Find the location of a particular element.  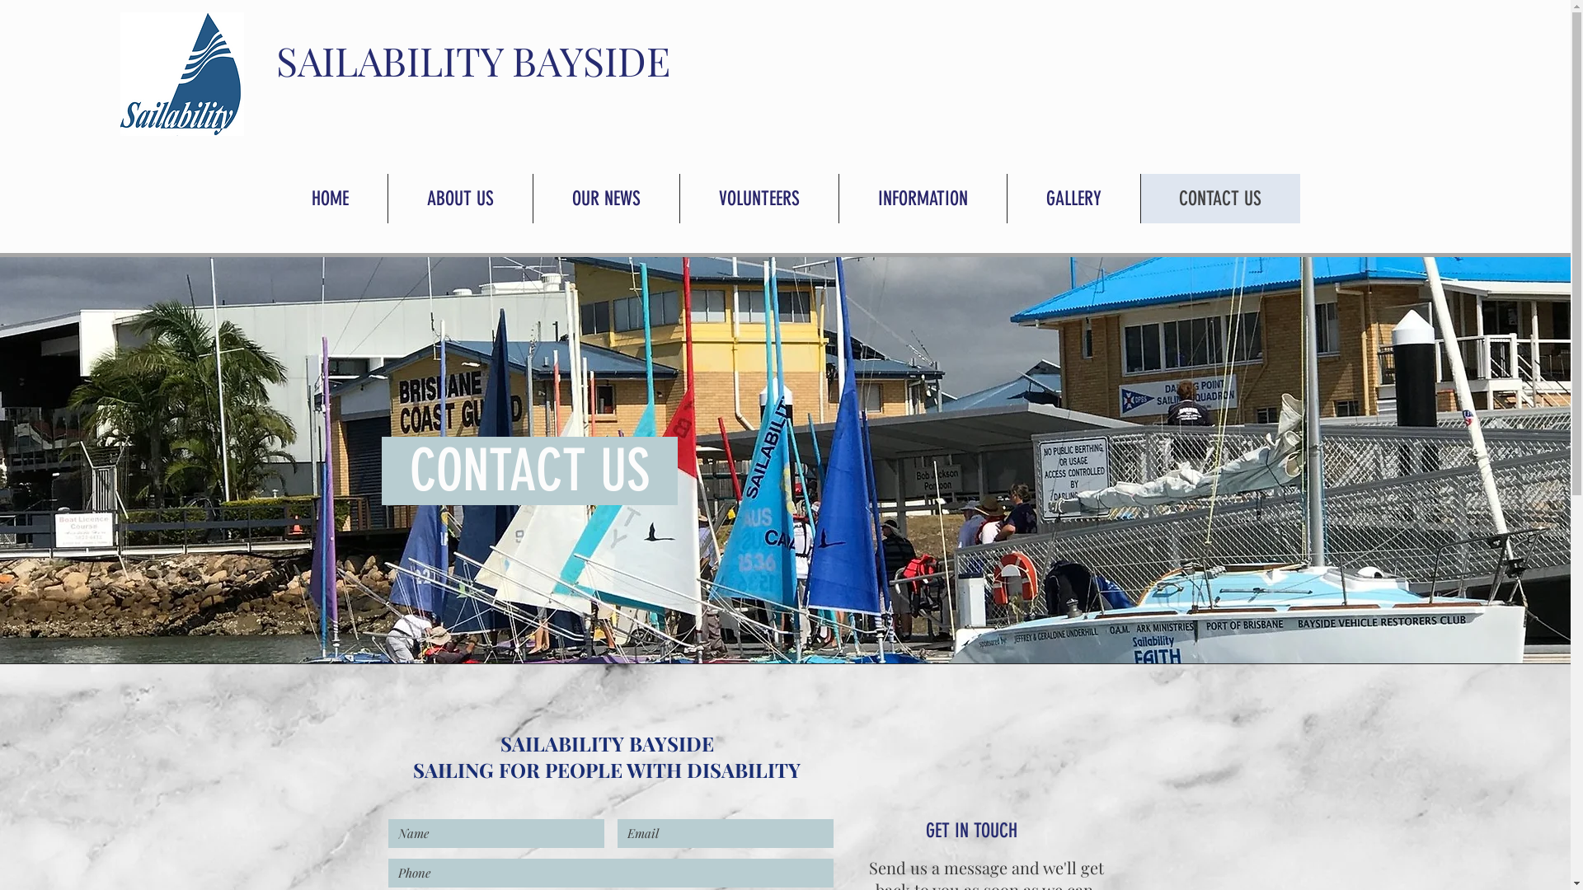

OUR NEWS is located at coordinates (606, 199).